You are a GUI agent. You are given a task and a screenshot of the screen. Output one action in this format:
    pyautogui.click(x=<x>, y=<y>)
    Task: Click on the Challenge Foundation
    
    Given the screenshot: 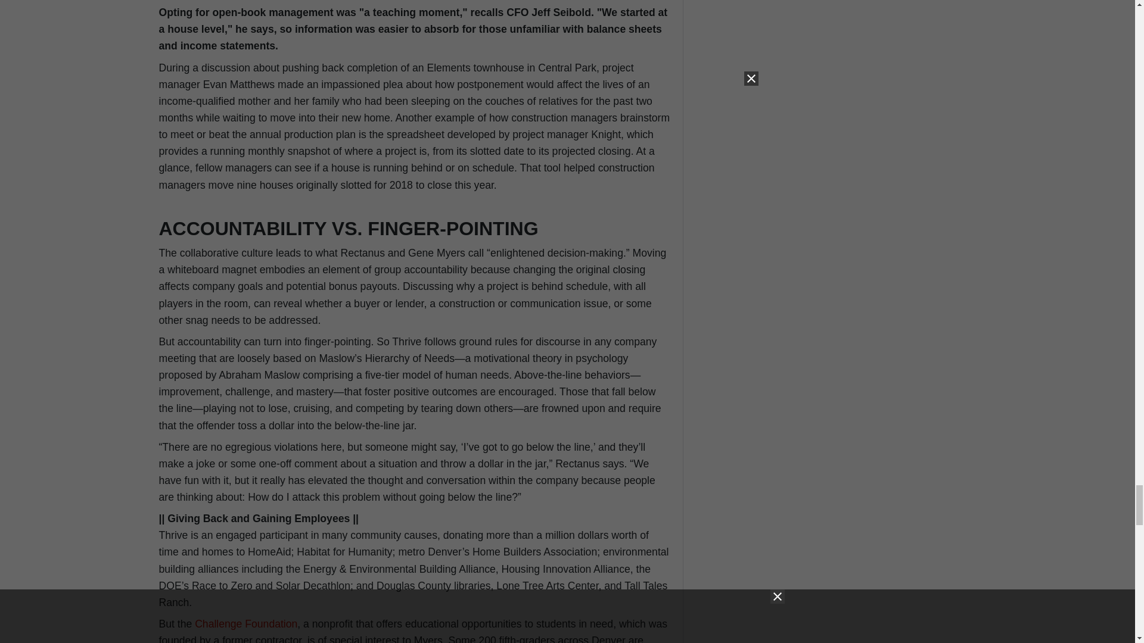 What is the action you would take?
    pyautogui.click(x=245, y=624)
    